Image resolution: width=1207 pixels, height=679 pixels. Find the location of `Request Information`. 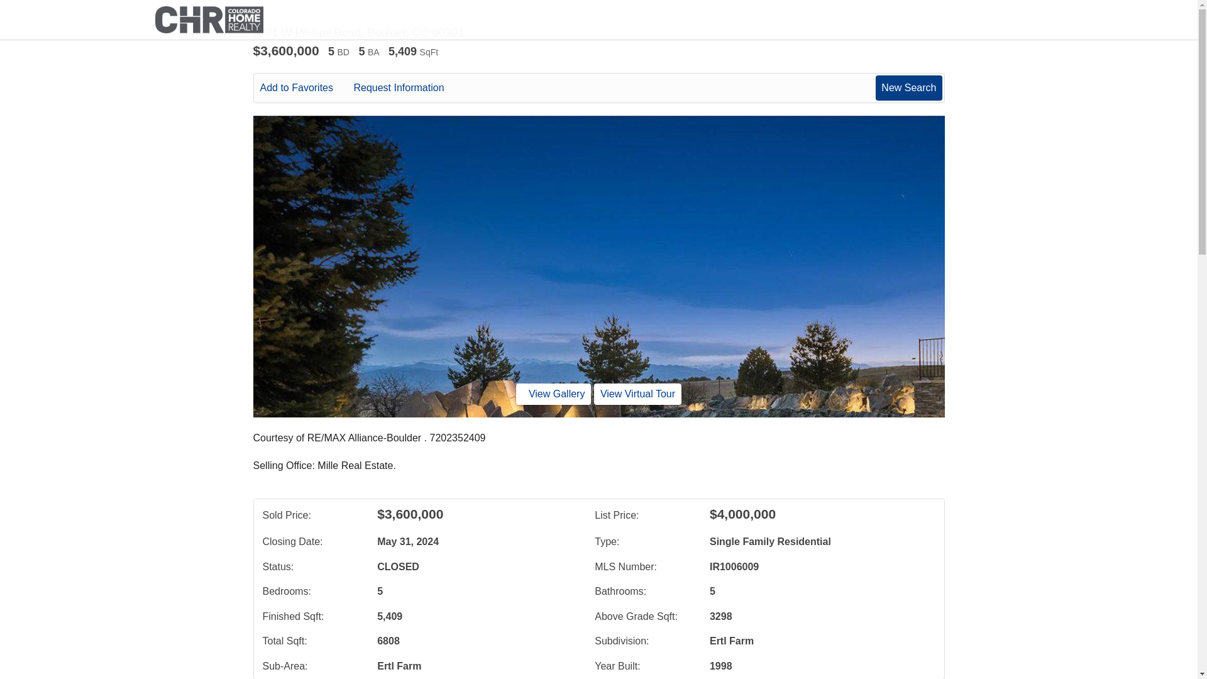

Request Information is located at coordinates (407, 88).